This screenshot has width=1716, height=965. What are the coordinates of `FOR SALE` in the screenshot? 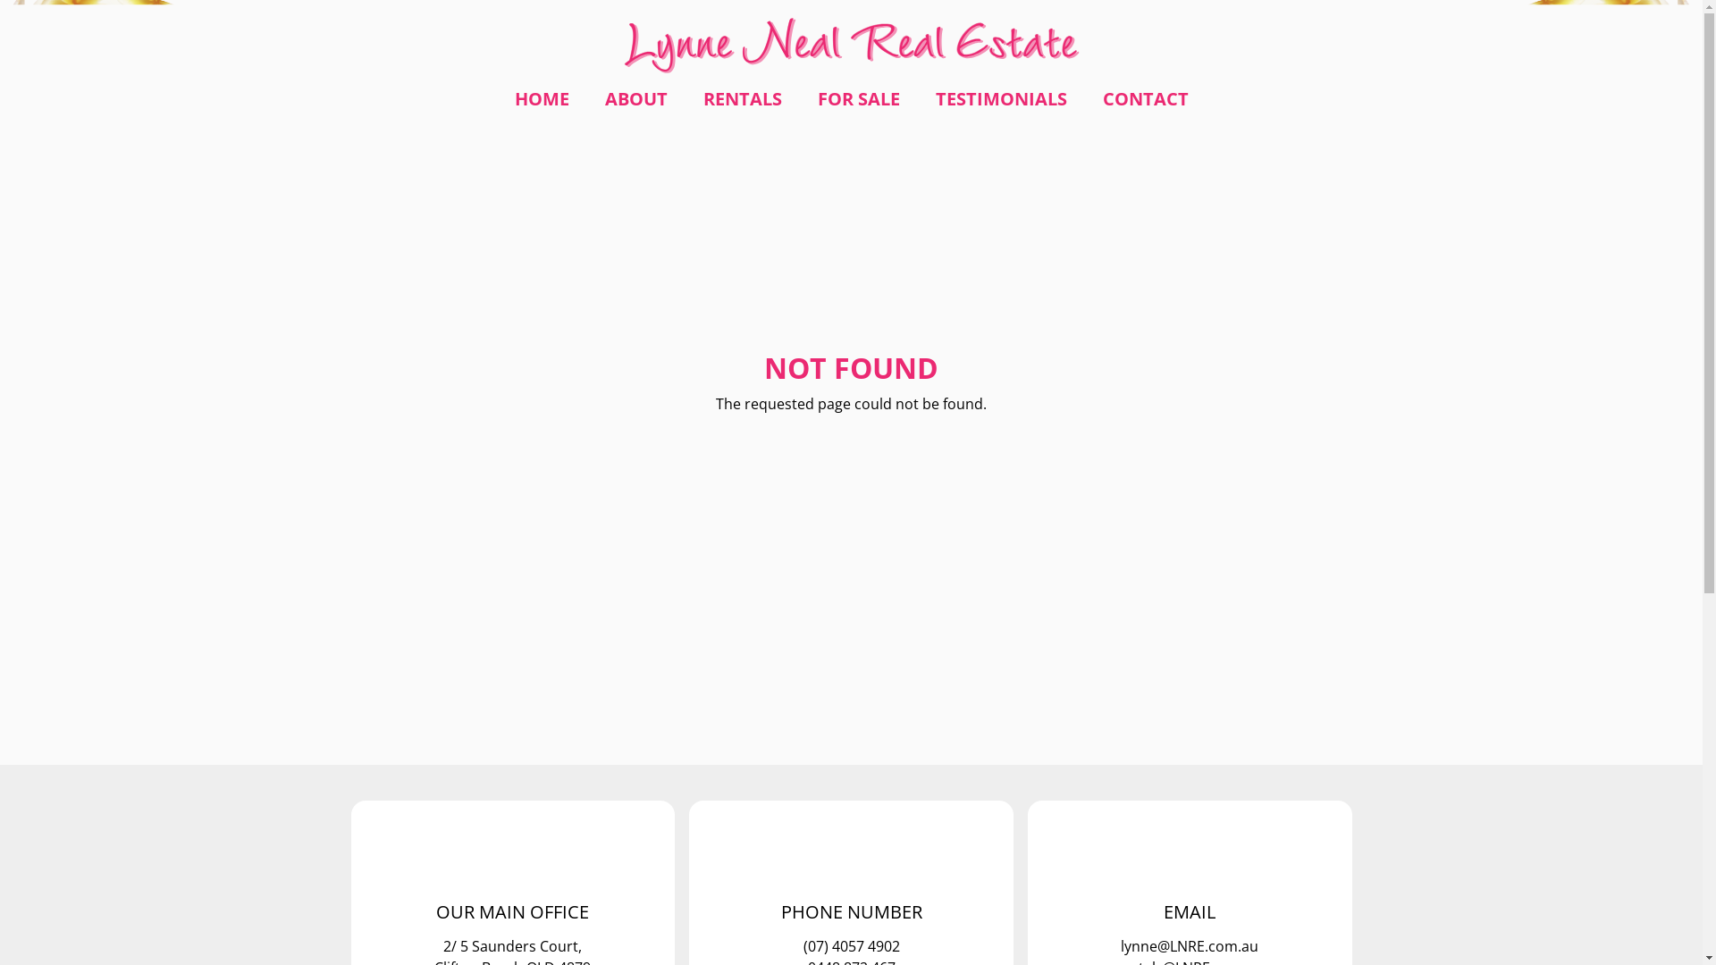 It's located at (858, 99).